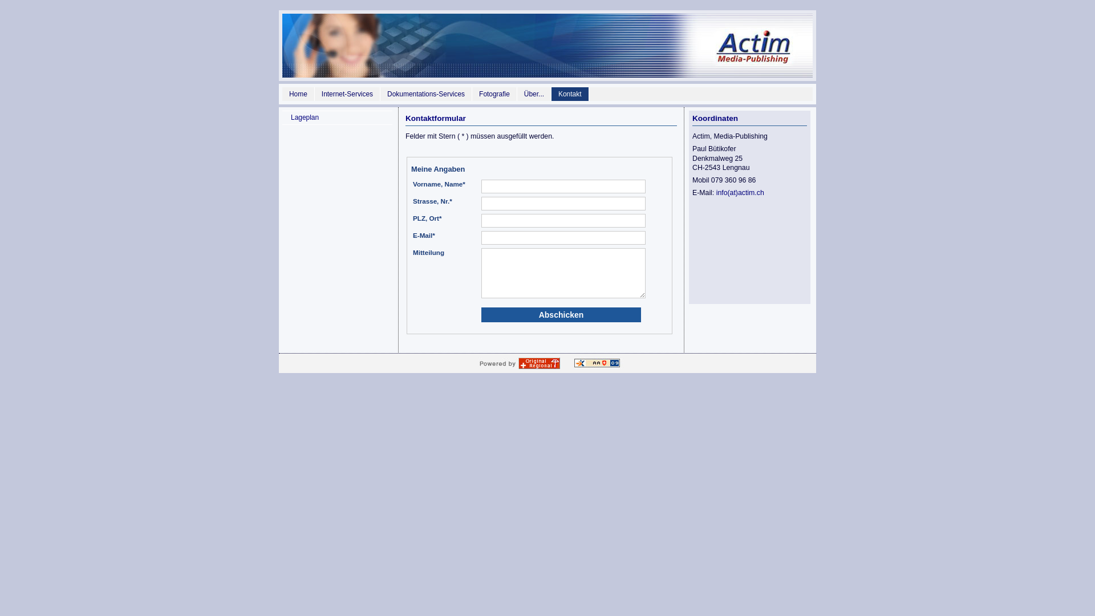 The image size is (1095, 616). What do you see at coordinates (427, 94) in the screenshot?
I see `Dokumentations-Services` at bounding box center [427, 94].